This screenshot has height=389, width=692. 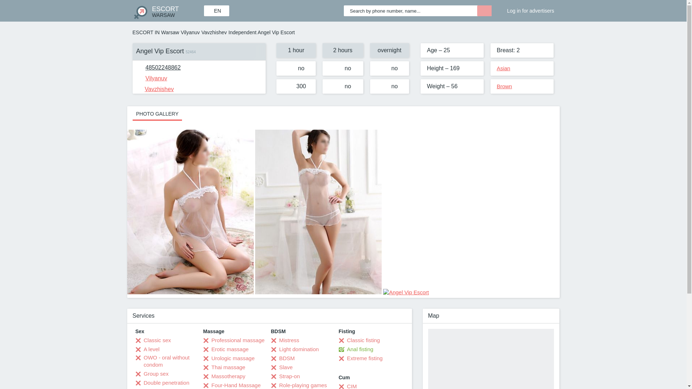 I want to click on Toys, so click(x=145, y=388).